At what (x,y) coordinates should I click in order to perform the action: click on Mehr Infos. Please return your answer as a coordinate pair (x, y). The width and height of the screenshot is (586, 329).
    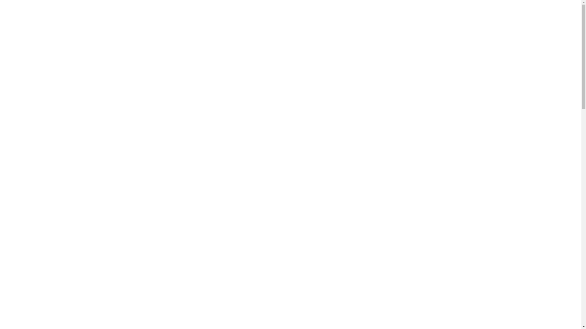
    Looking at the image, I should click on (84, 30).